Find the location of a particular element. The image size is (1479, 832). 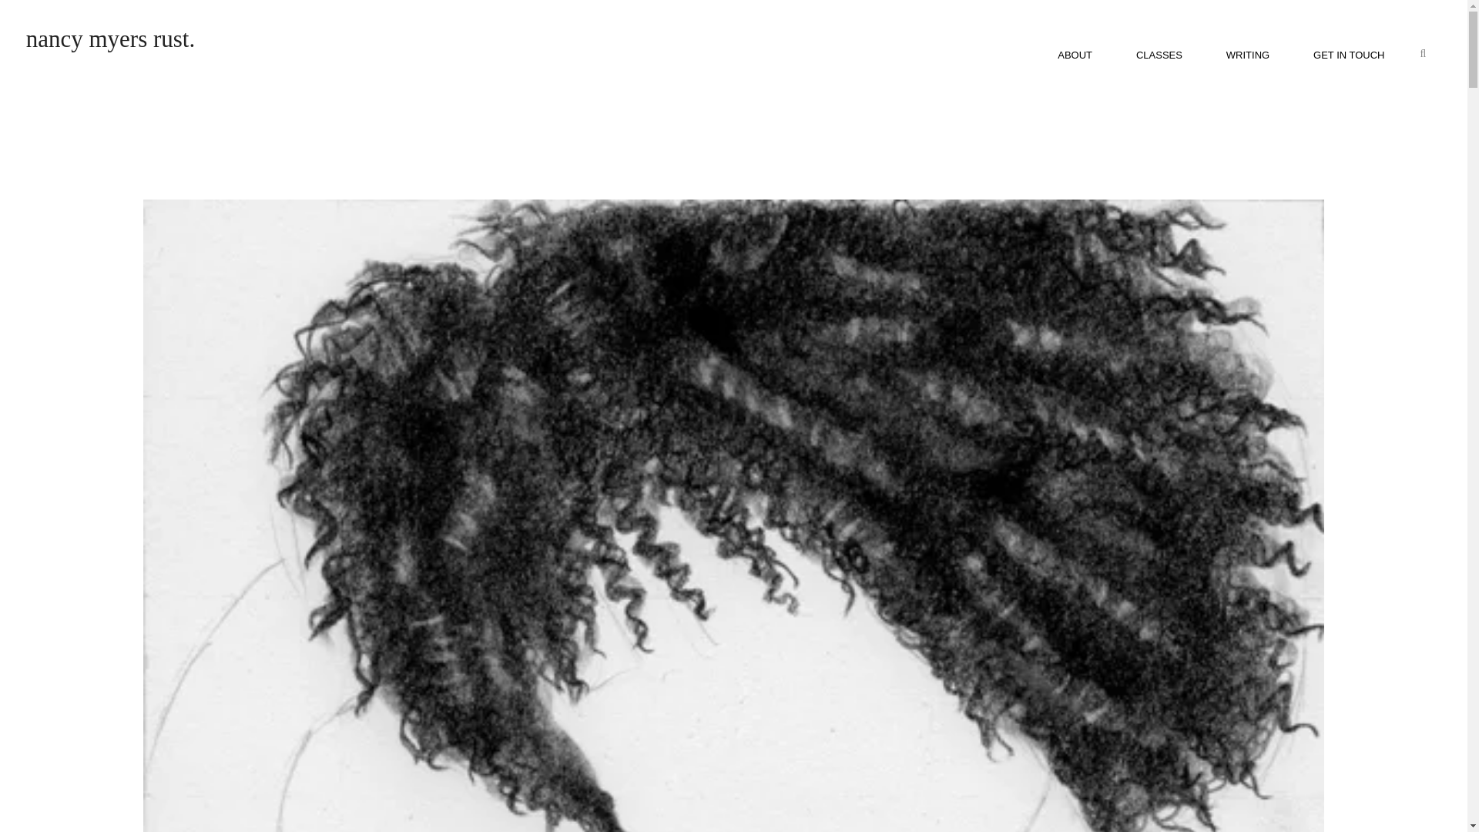

CLASSES is located at coordinates (1159, 55).